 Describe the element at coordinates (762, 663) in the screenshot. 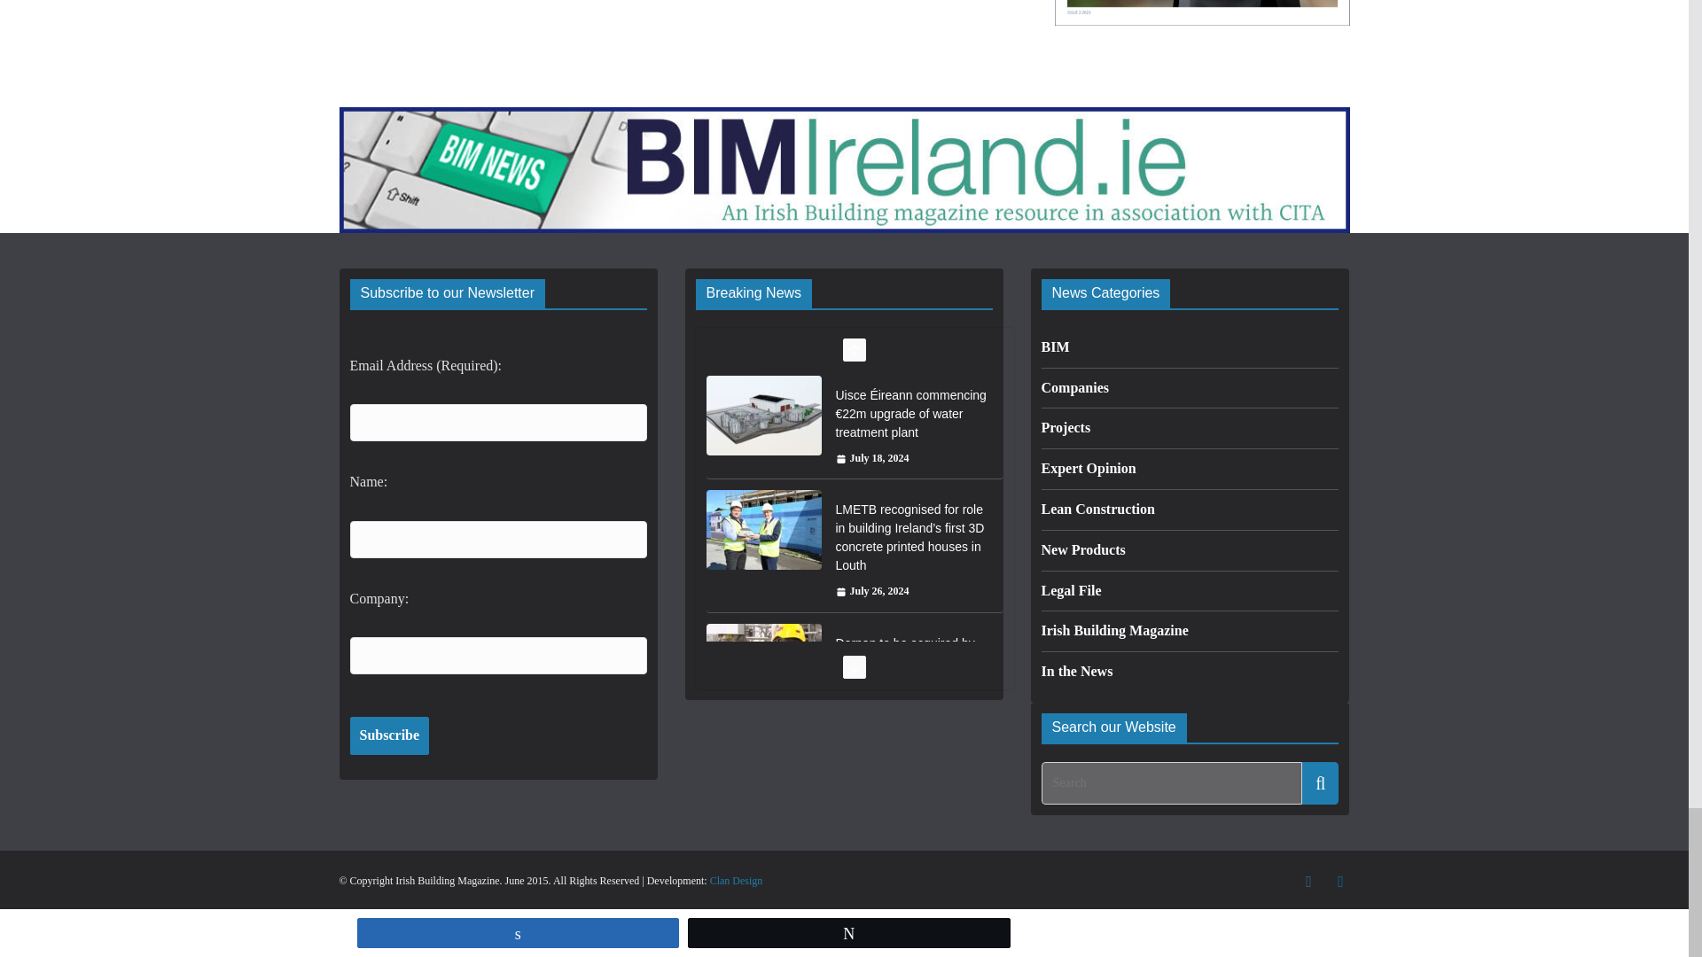

I see `Dornan to be acquired by Turner Construction Company` at that location.